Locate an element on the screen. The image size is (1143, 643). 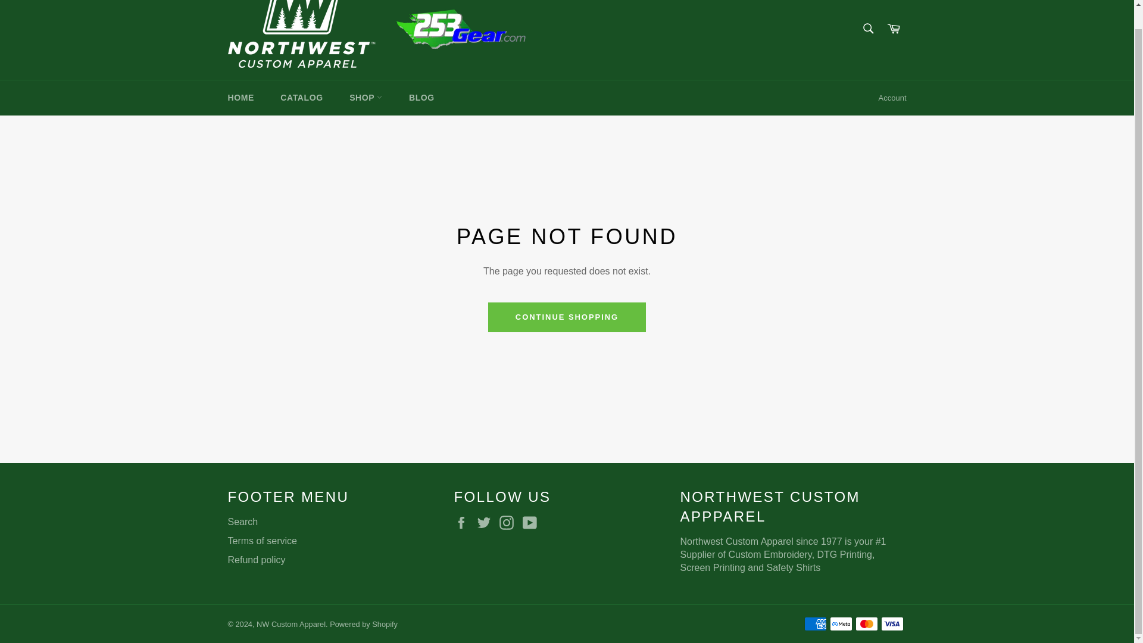
Search is located at coordinates (867, 27).